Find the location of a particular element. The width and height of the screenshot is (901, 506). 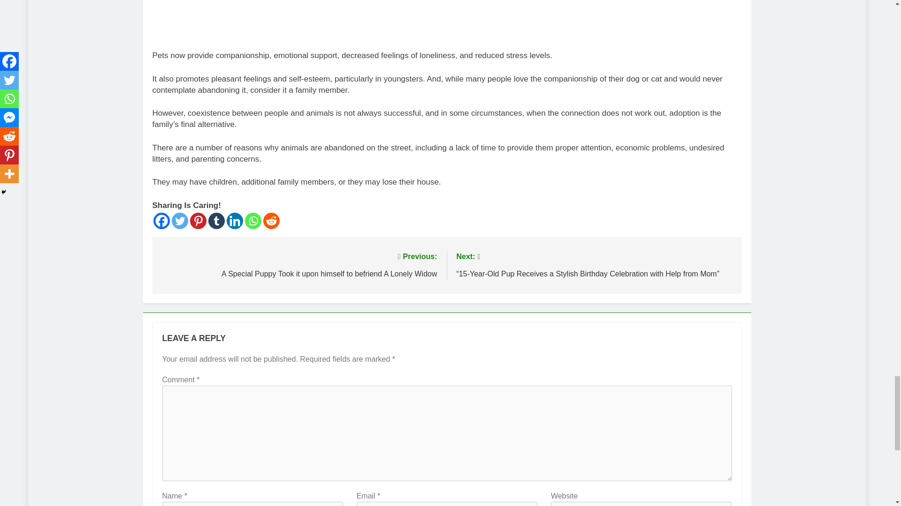

Facebook is located at coordinates (161, 221).